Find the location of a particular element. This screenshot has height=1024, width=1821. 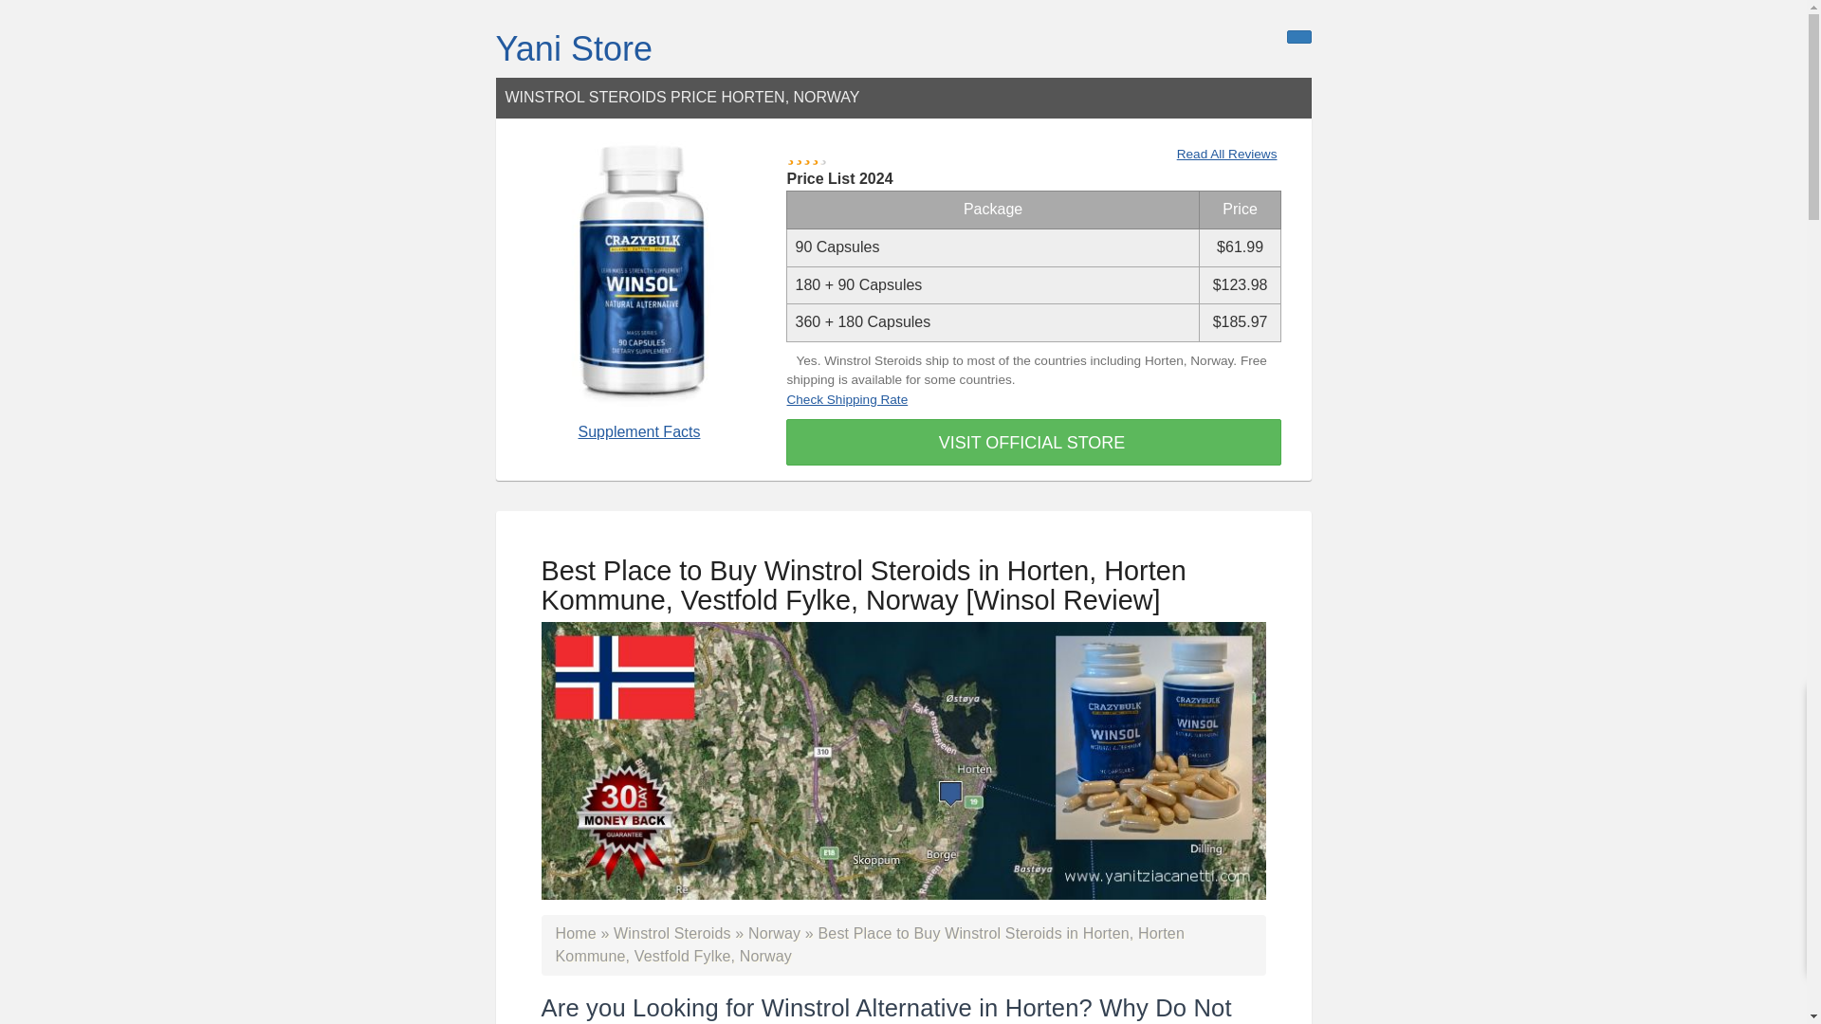

Buy Winstrol Steroids in Norway  is located at coordinates (774, 933).